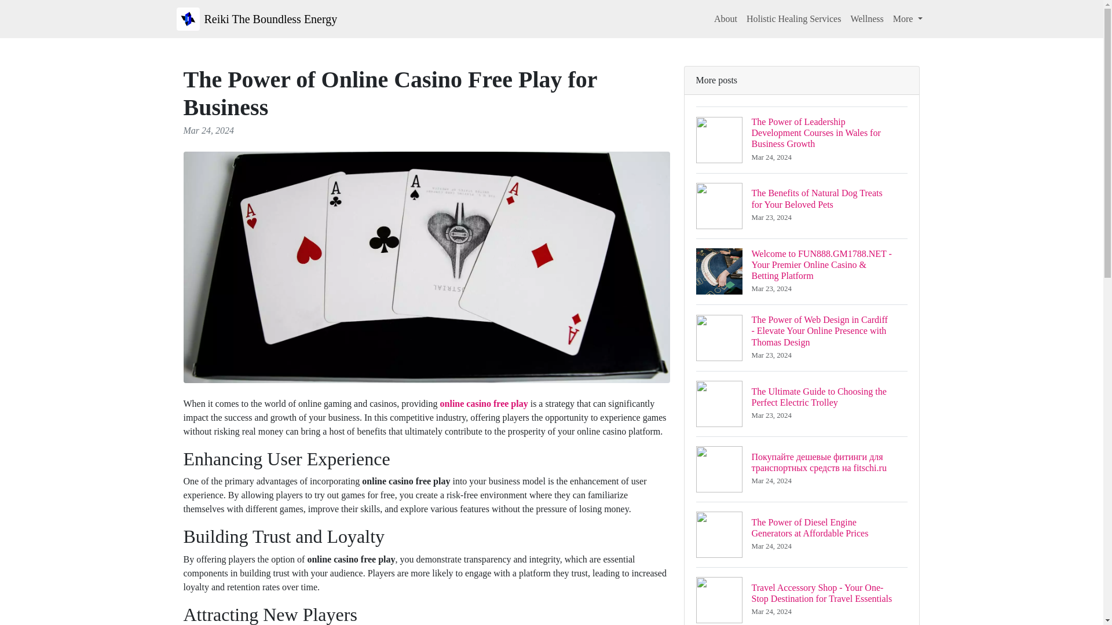 Image resolution: width=1112 pixels, height=625 pixels. I want to click on online casino free play, so click(484, 404).